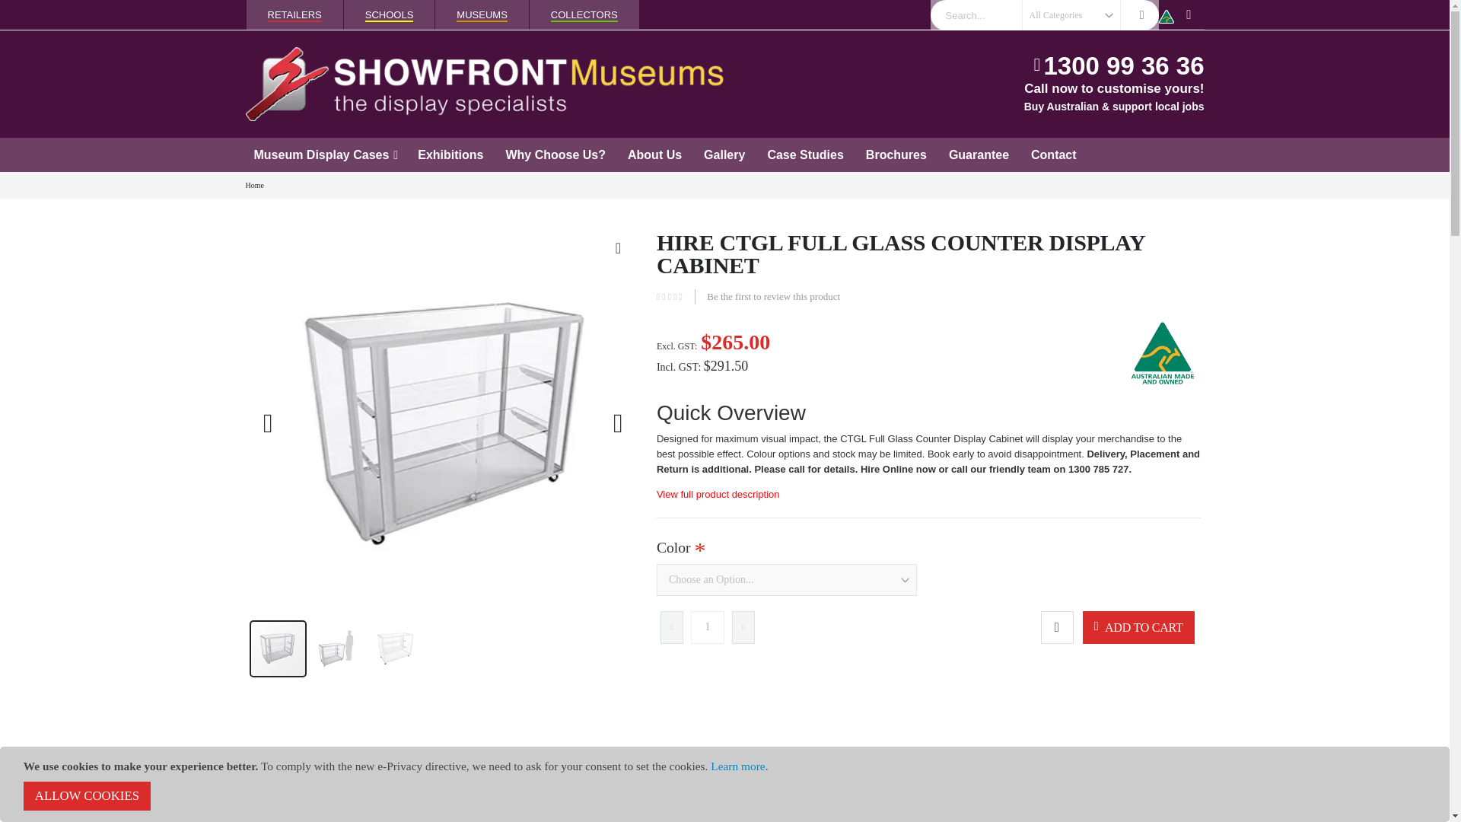  What do you see at coordinates (485, 84) in the screenshot?
I see `Showfront` at bounding box center [485, 84].